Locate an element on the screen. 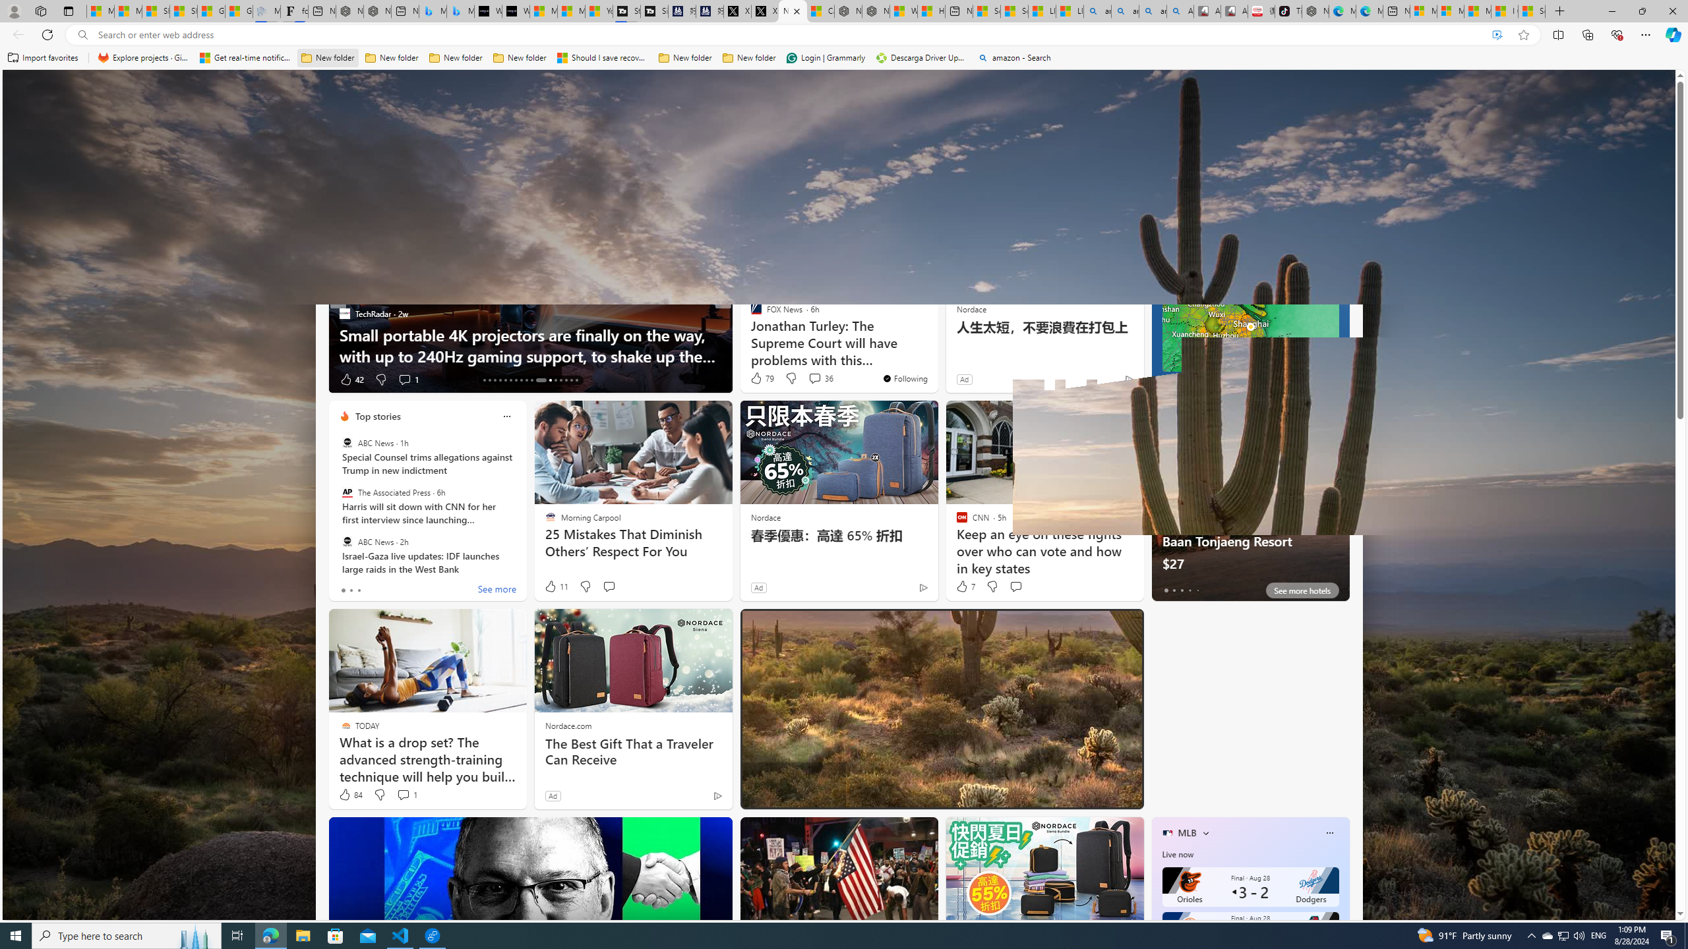 This screenshot has width=1688, height=949. Shopping is located at coordinates (818, 175).